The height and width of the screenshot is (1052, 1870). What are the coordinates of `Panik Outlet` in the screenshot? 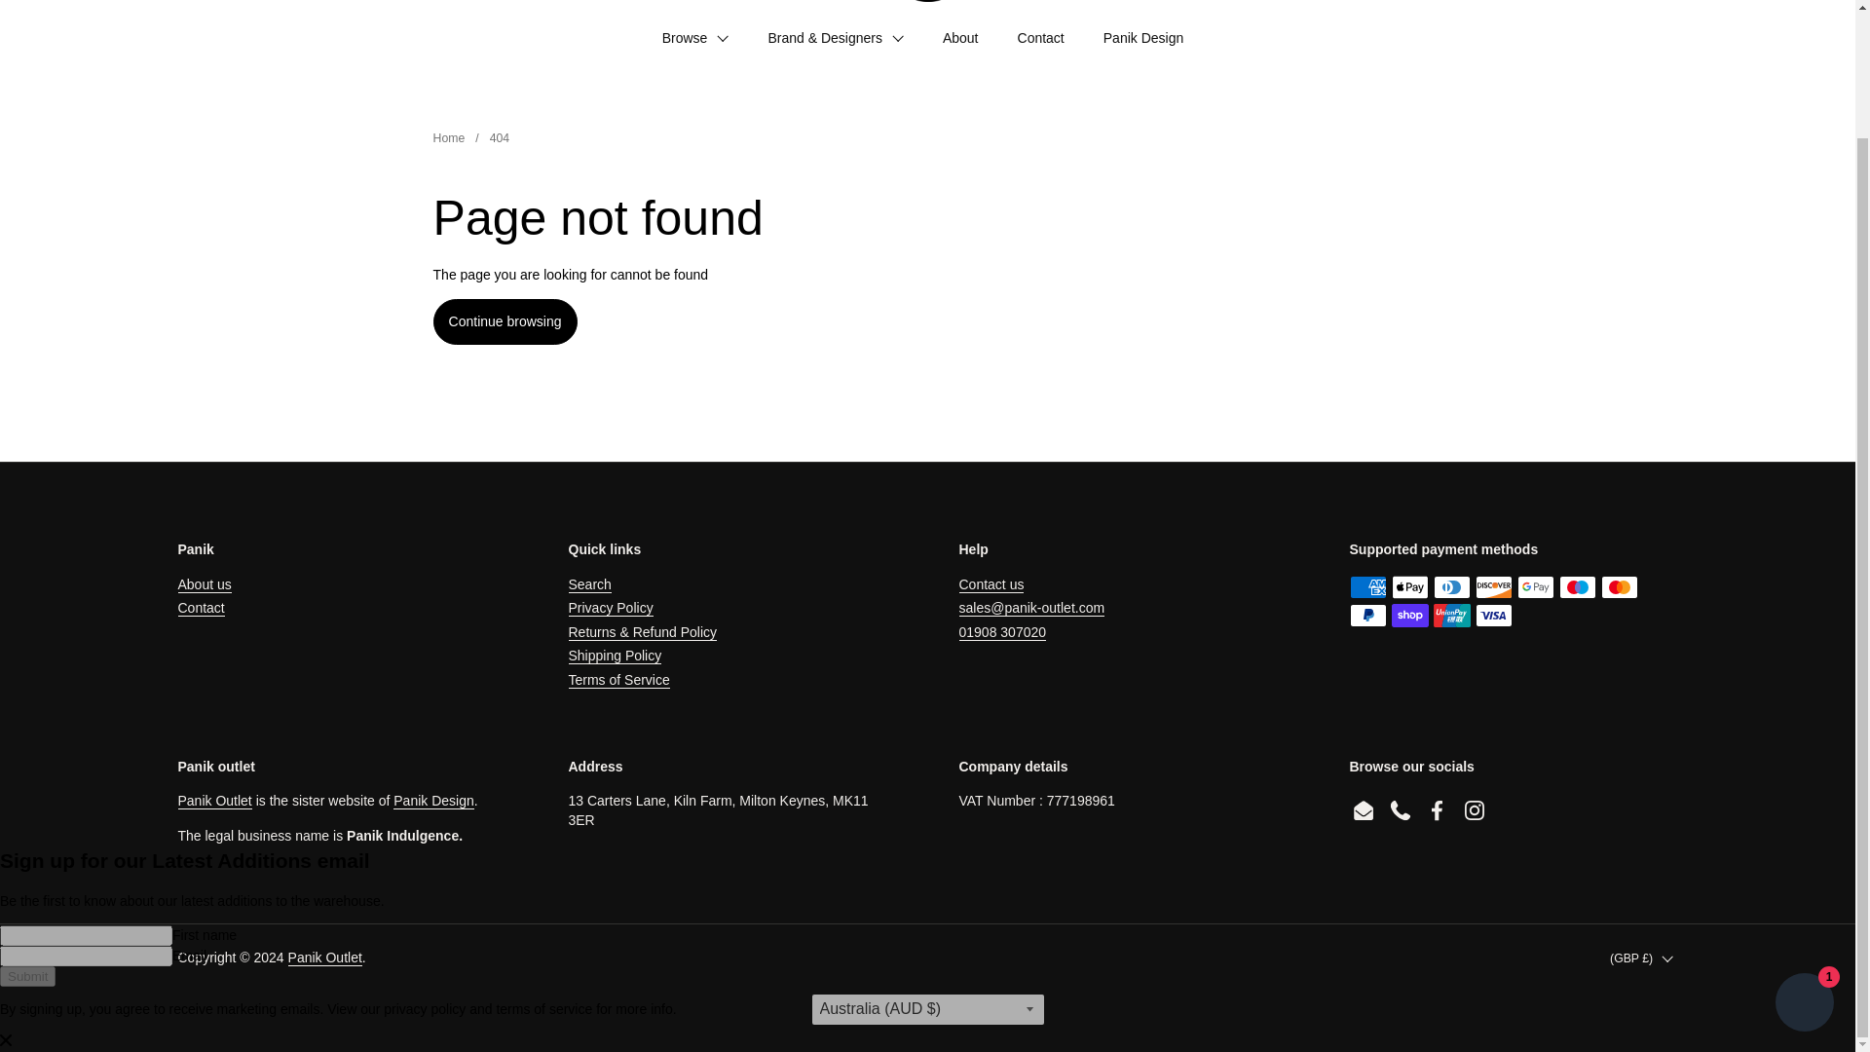 It's located at (927, 1).